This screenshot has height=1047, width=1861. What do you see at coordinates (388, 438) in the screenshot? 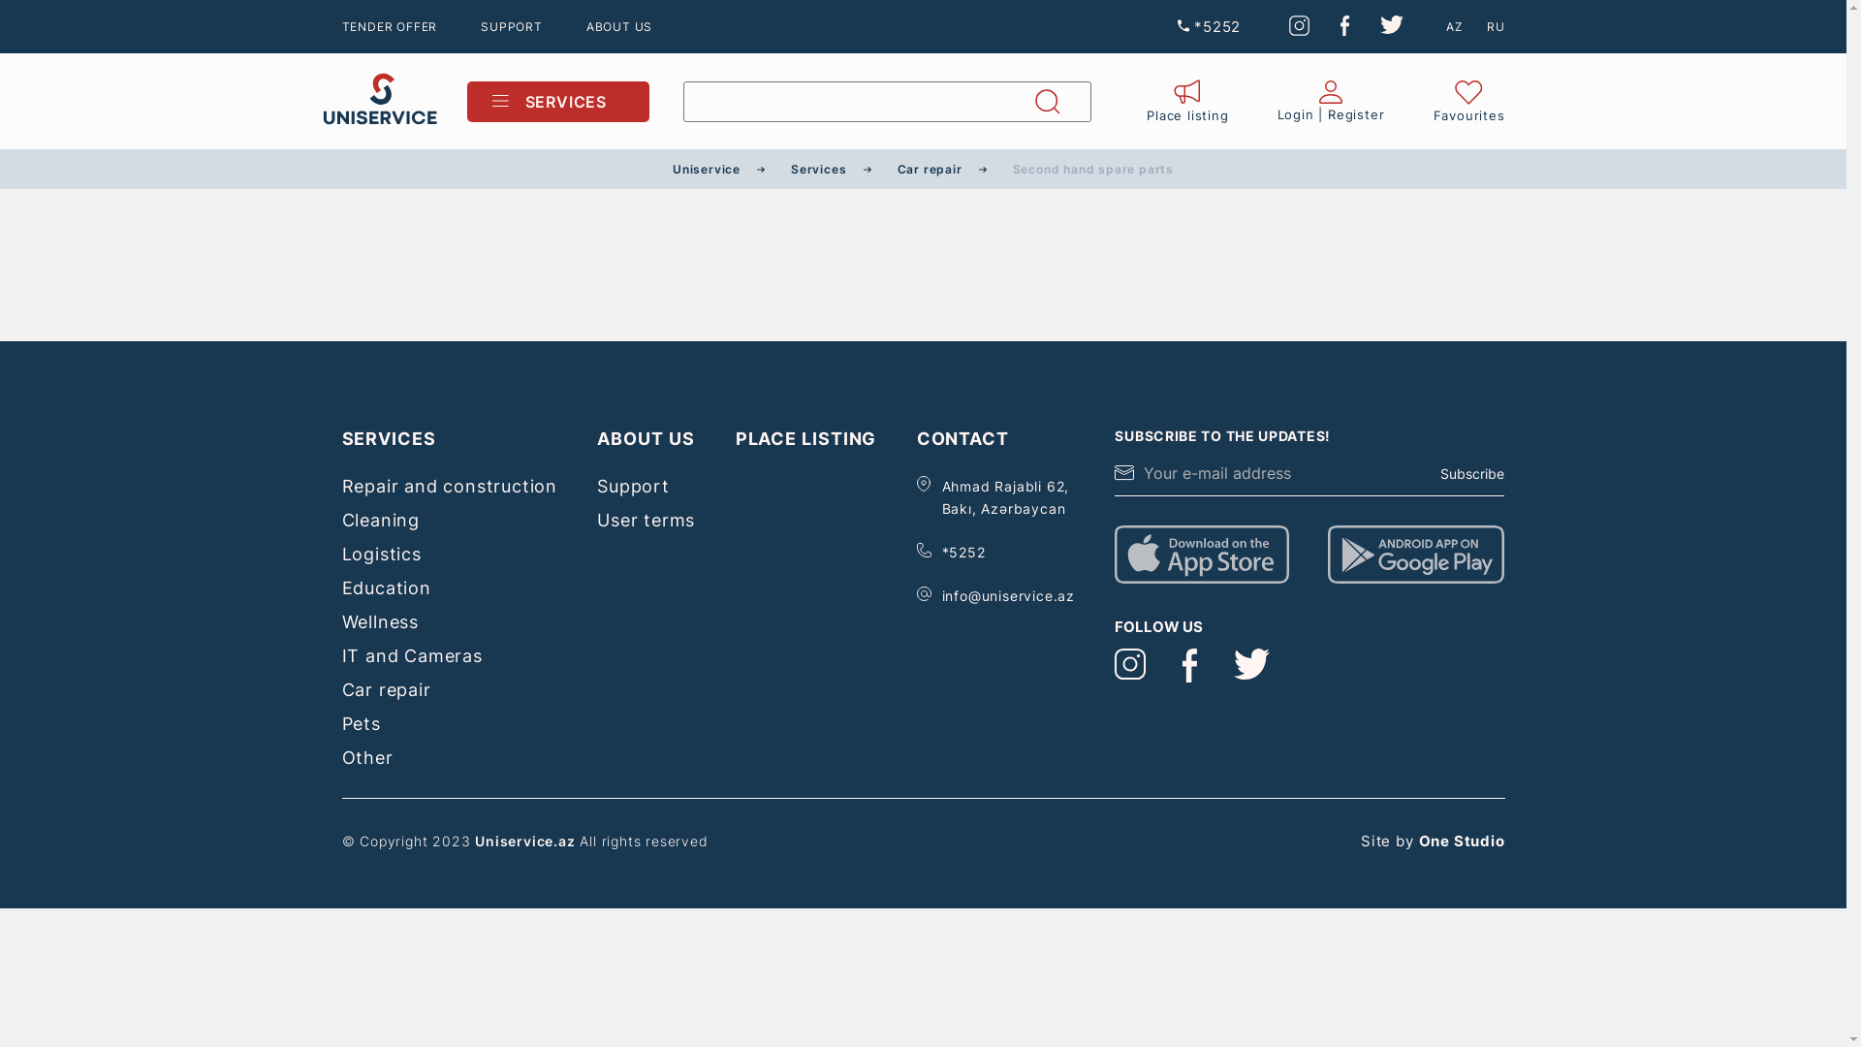
I see `SERVICES` at bounding box center [388, 438].